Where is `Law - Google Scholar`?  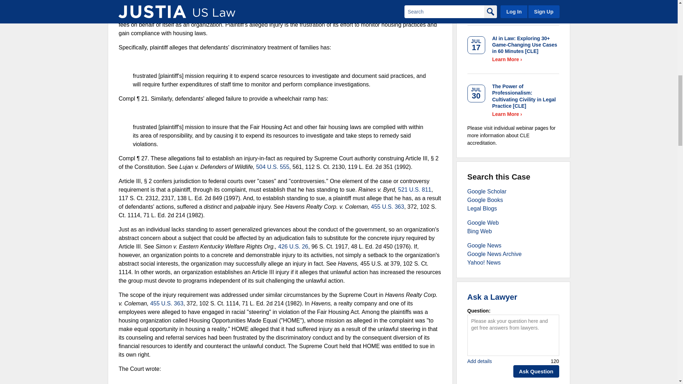
Law - Google Scholar is located at coordinates (487, 191).